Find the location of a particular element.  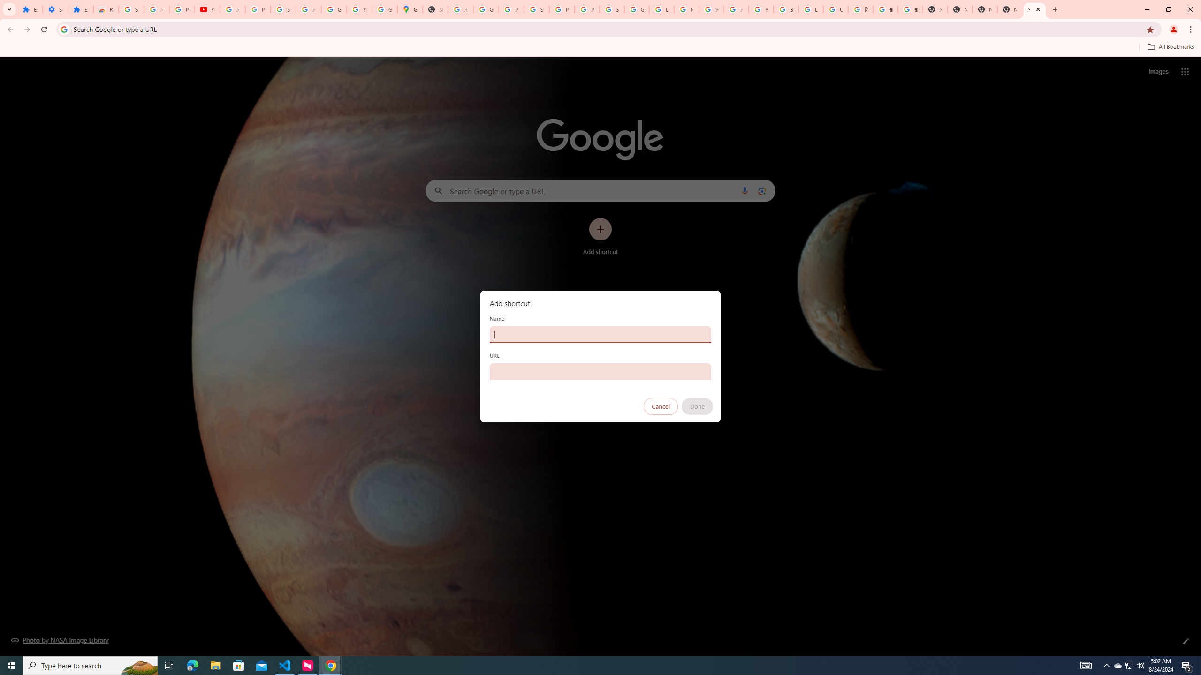

YouTube is located at coordinates (761, 9).